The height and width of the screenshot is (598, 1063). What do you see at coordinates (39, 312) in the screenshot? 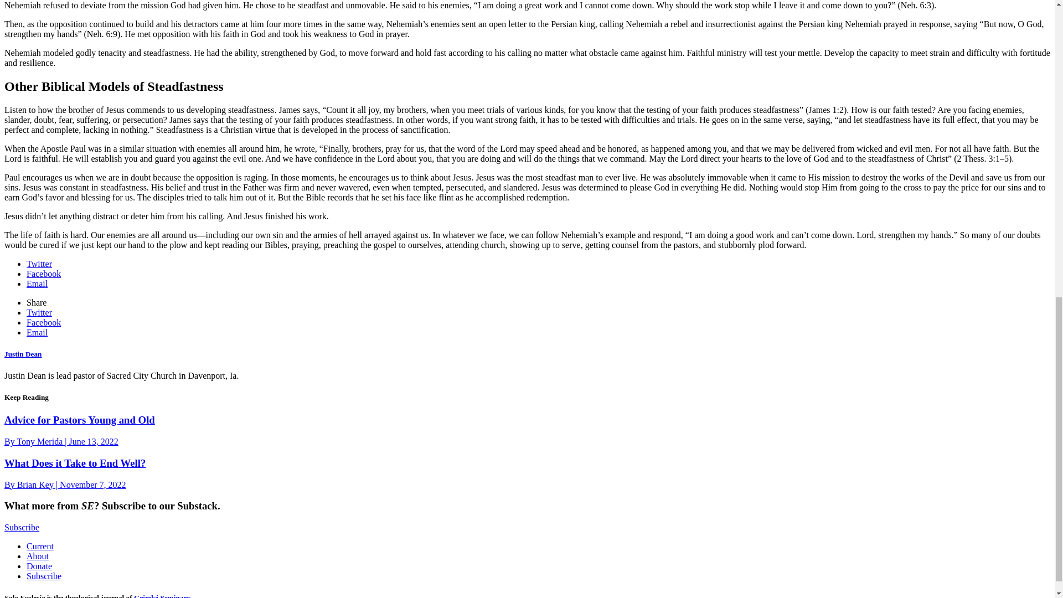
I see `Twitter` at bounding box center [39, 312].